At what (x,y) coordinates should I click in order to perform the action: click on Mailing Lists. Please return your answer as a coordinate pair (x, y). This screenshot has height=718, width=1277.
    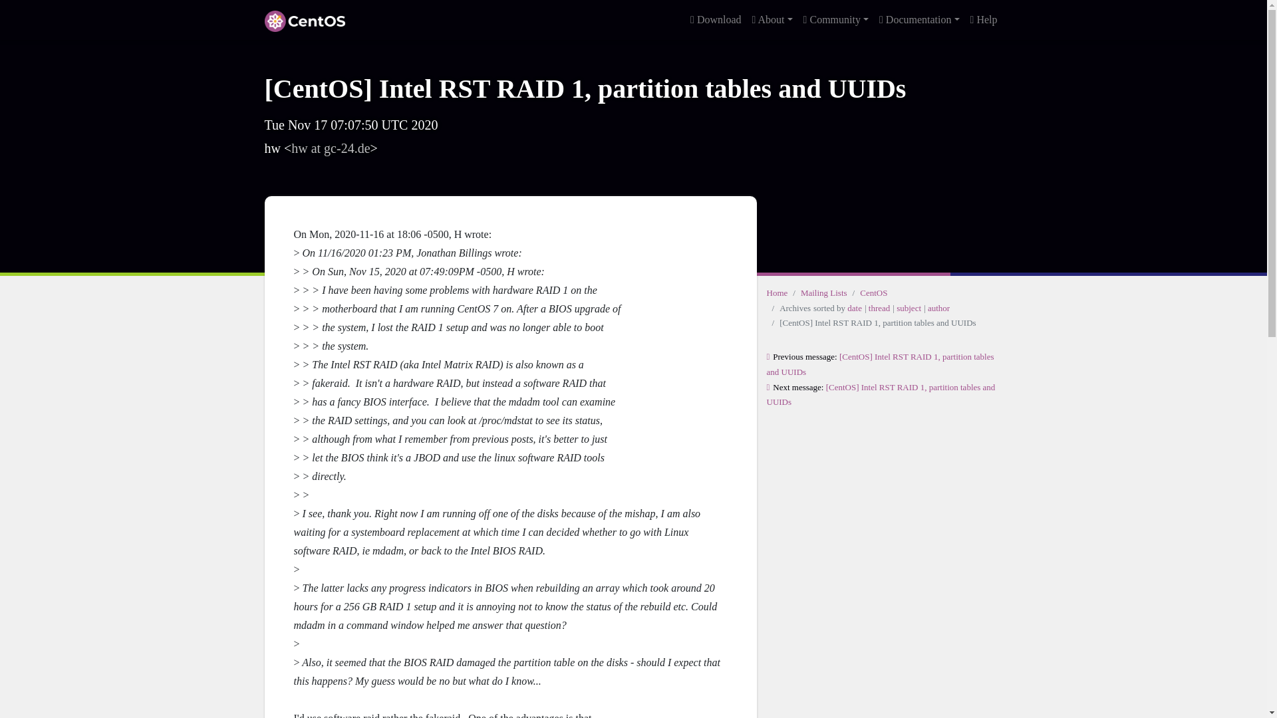
    Looking at the image, I should click on (823, 293).